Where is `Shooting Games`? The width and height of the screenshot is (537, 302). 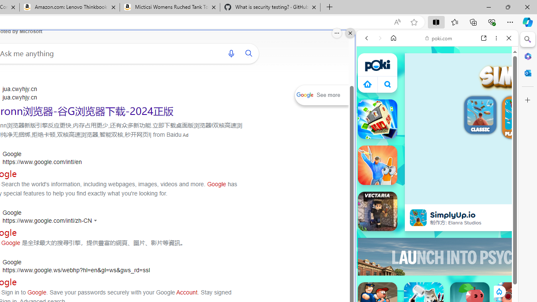
Shooting Games is located at coordinates (437, 218).